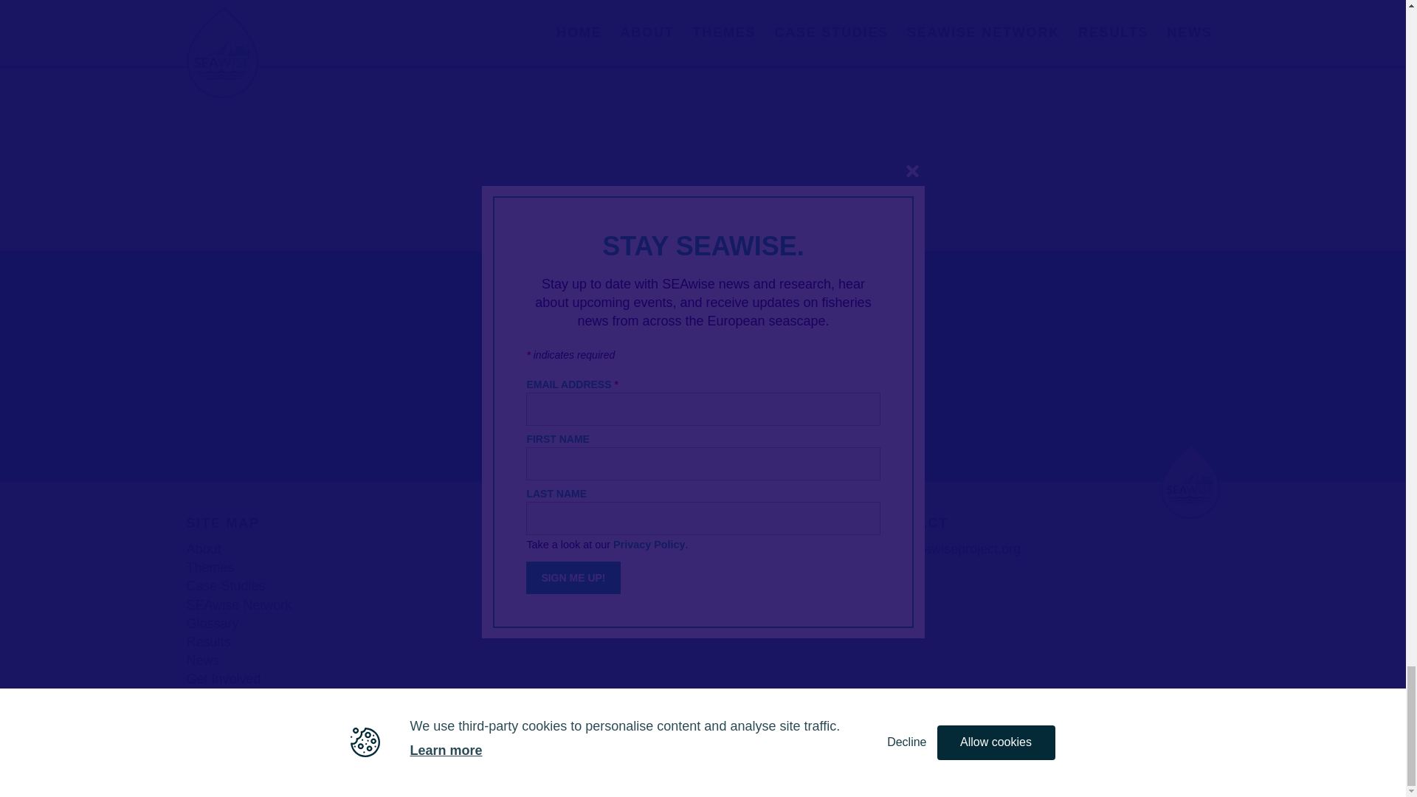 The width and height of the screenshot is (1417, 797). What do you see at coordinates (1187, 759) in the screenshot?
I see `Ben Stones` at bounding box center [1187, 759].